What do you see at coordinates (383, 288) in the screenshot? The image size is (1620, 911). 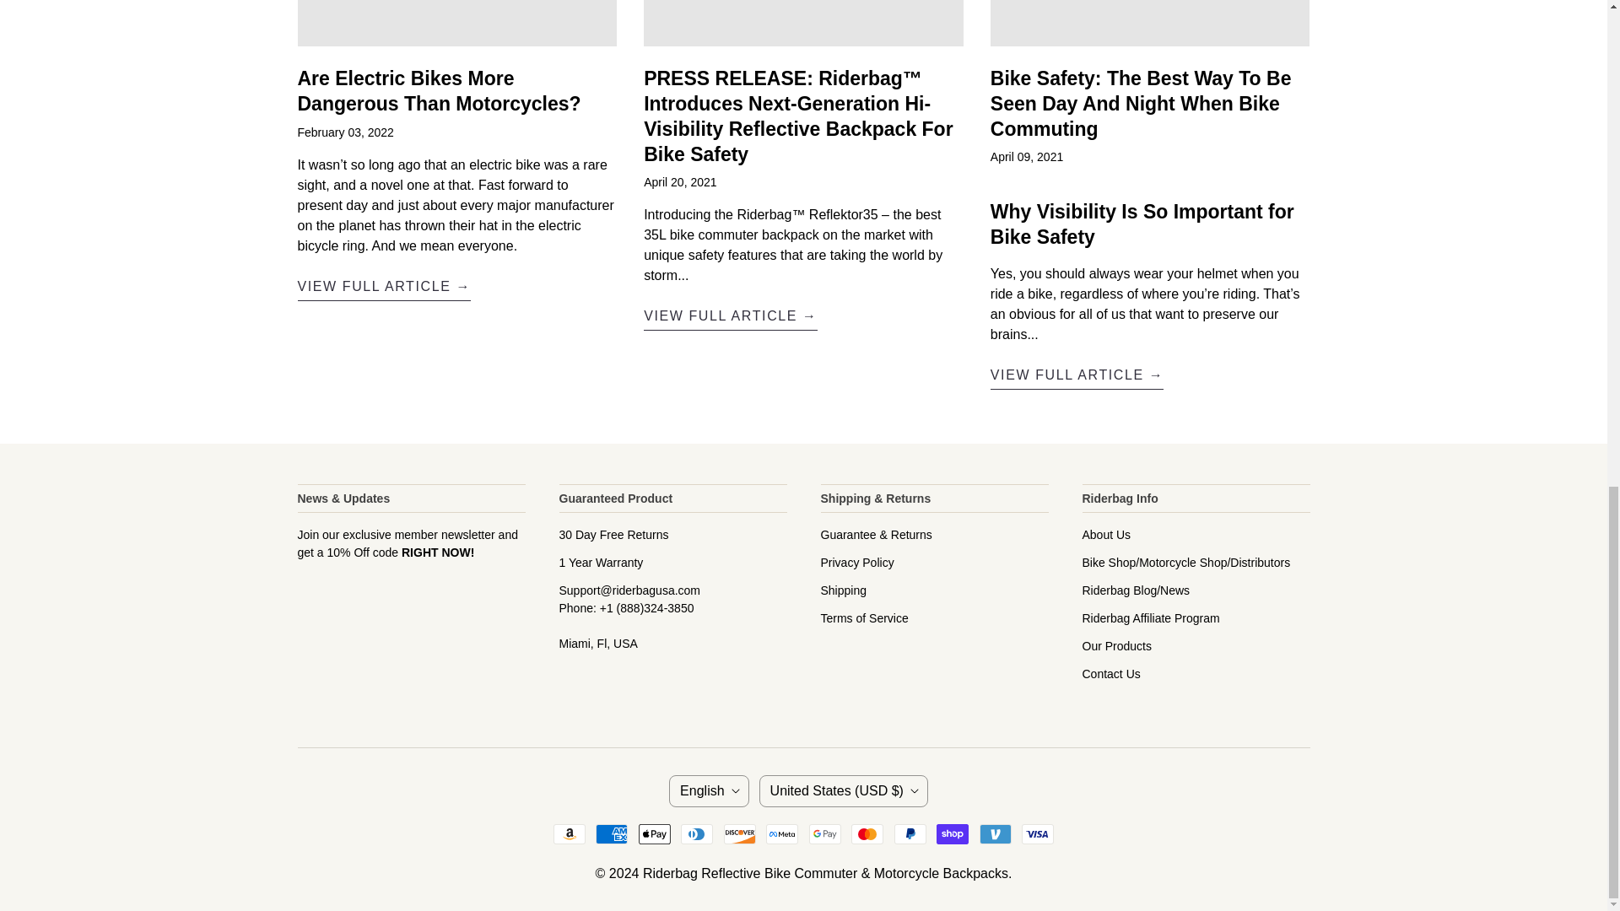 I see `Are Electric Bikes More Dangerous Than Motorcycles?` at bounding box center [383, 288].